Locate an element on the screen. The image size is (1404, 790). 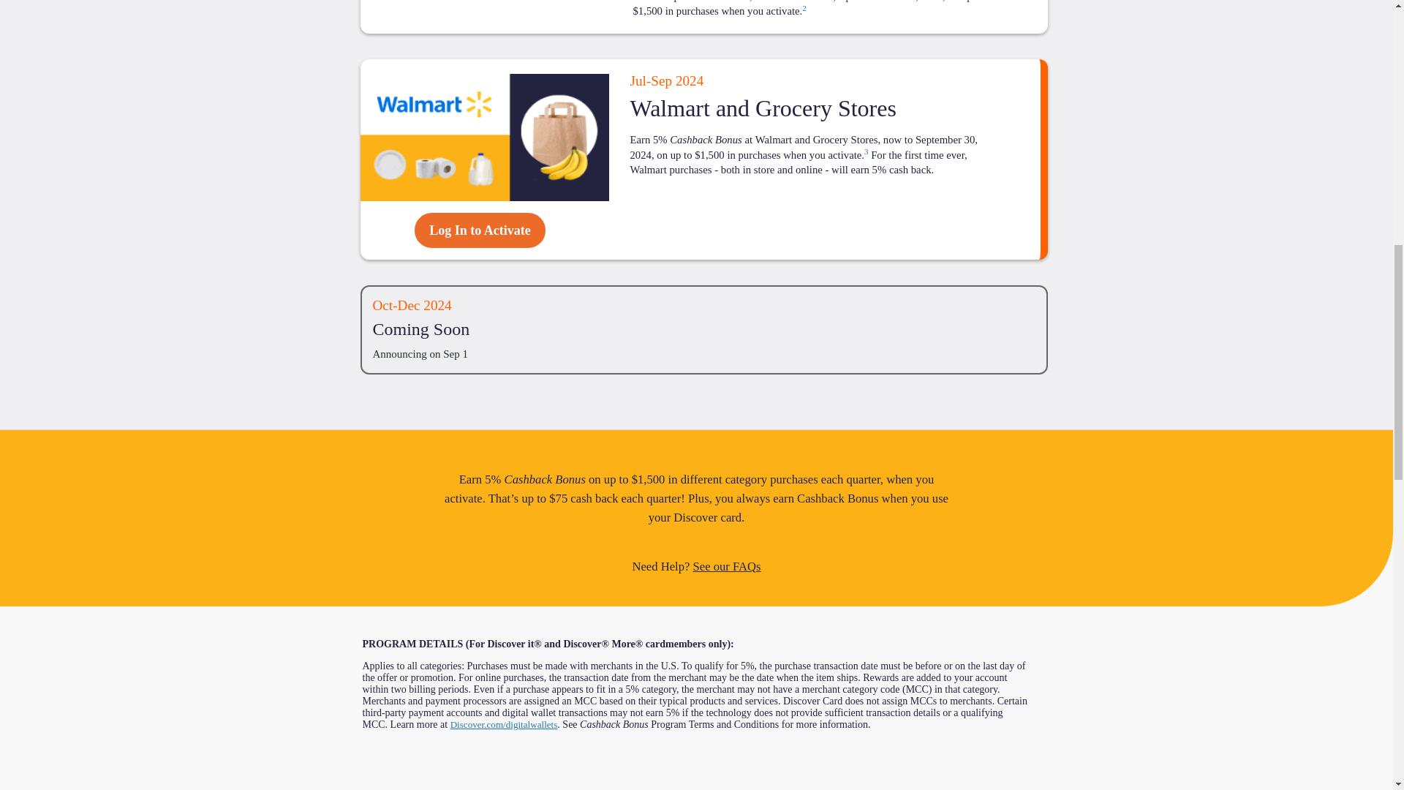
October is located at coordinates (383, 305).